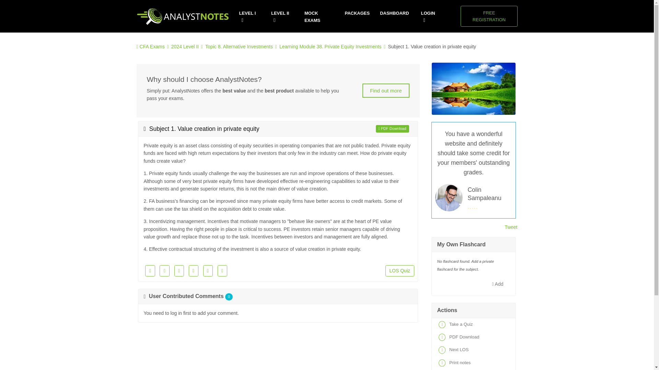 Image resolution: width=659 pixels, height=370 pixels. I want to click on Next LOS, so click(473, 350).